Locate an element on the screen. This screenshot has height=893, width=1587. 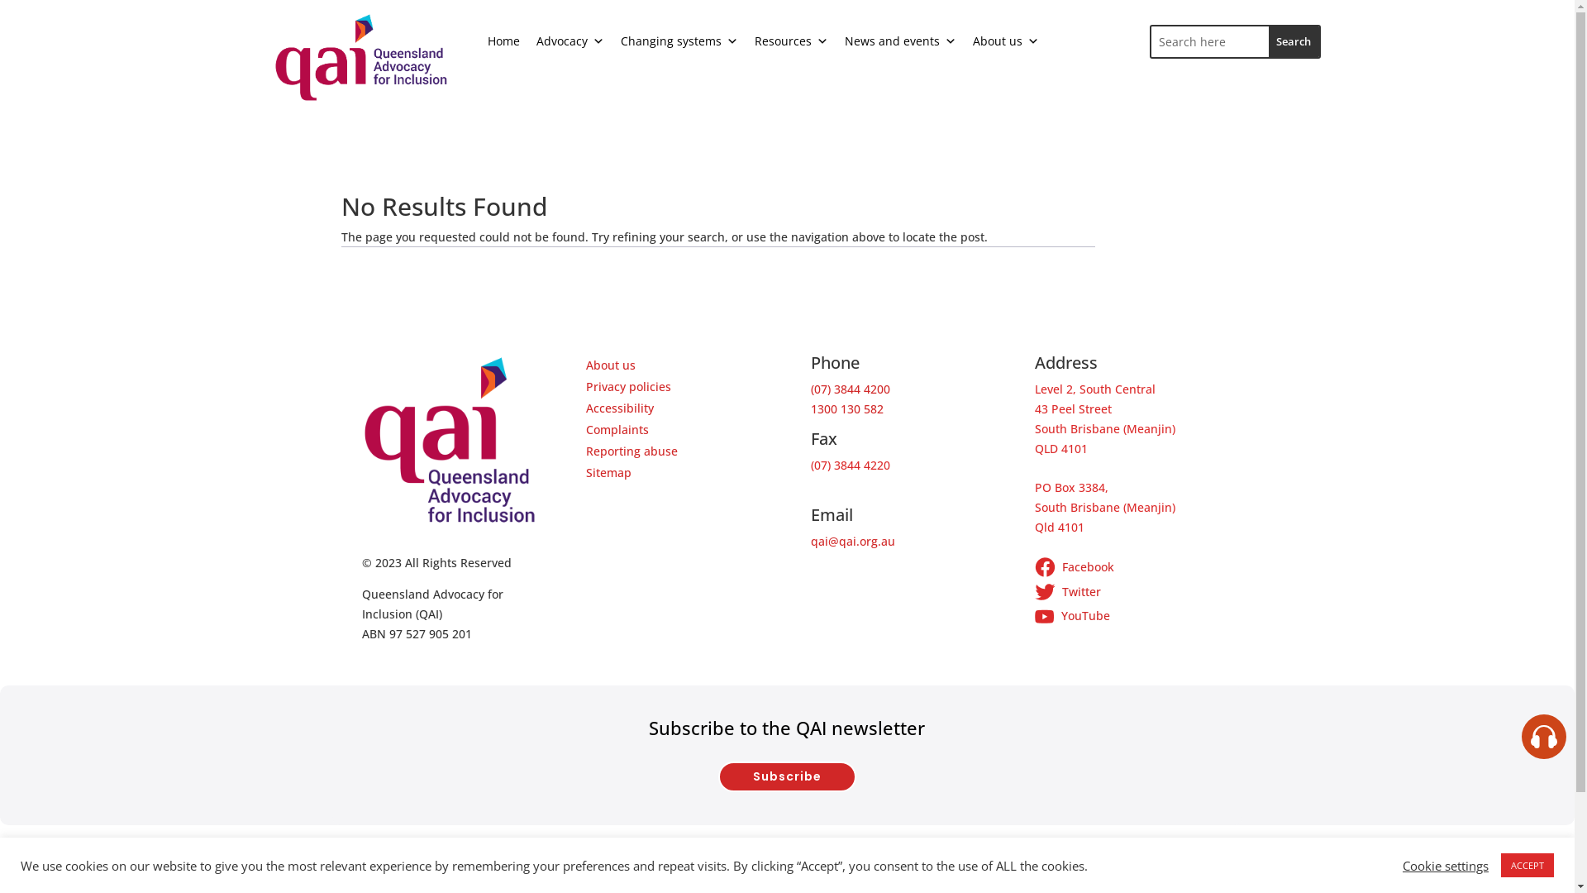
Facebook is located at coordinates (1124, 570).